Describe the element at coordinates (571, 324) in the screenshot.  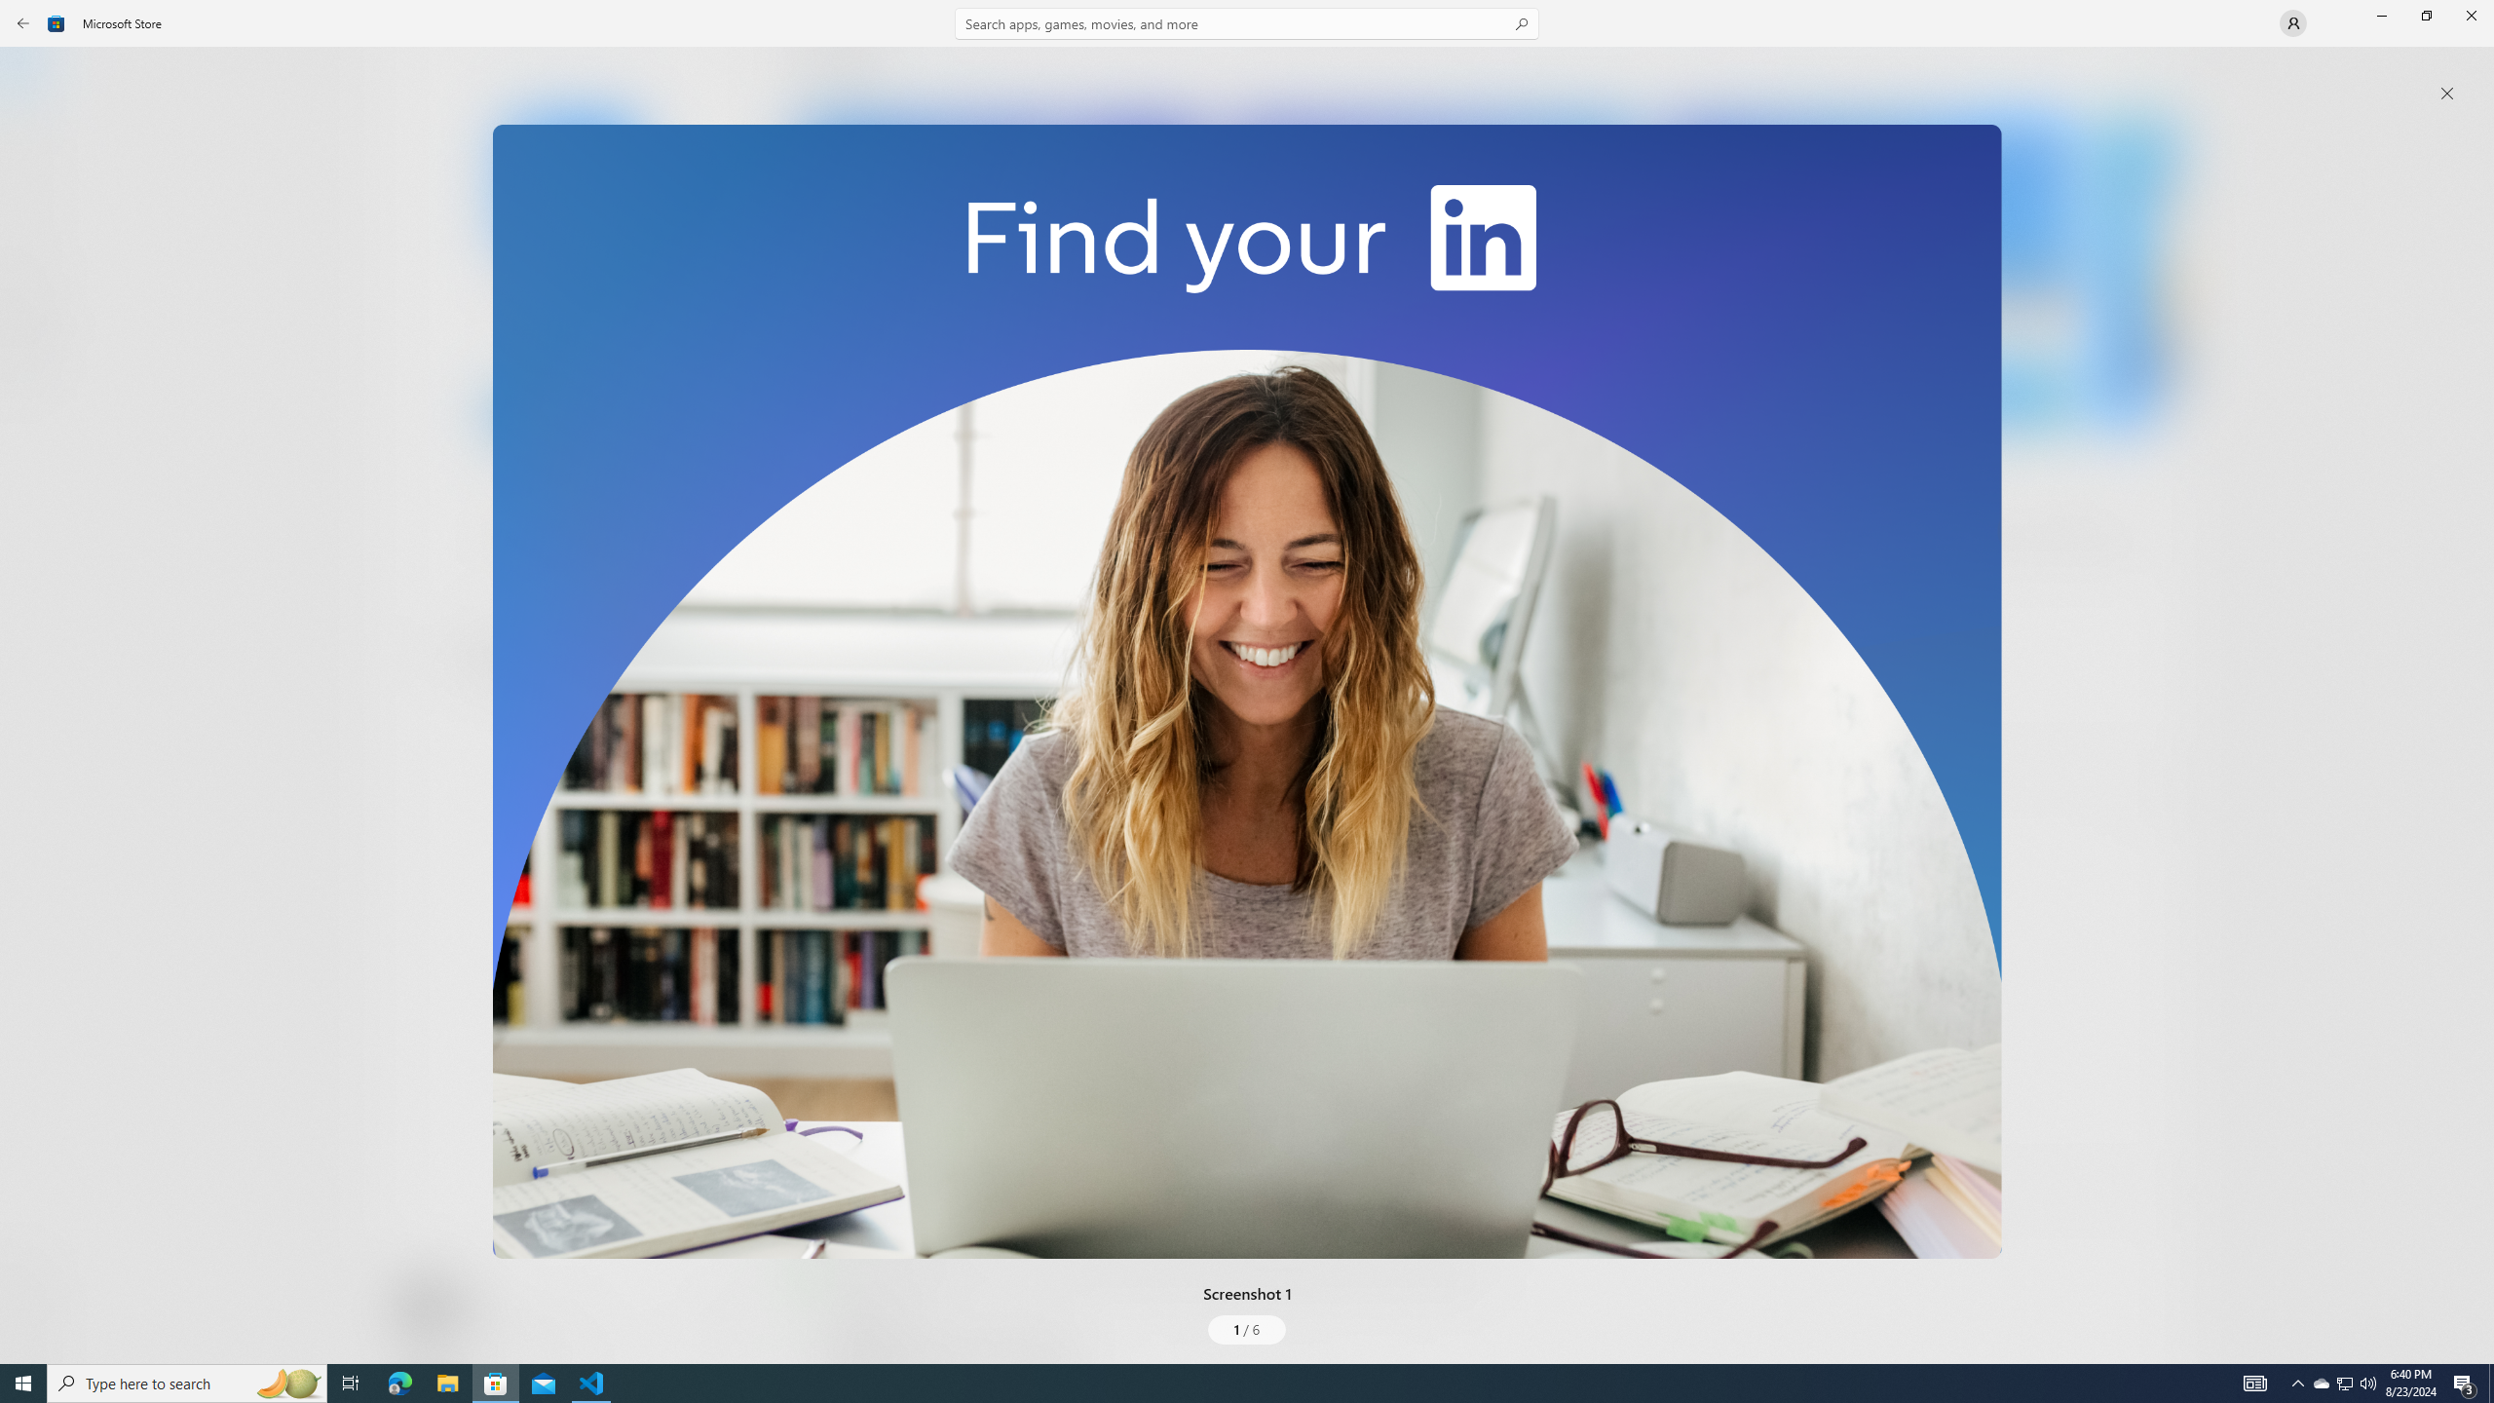
I see `LinkedIn` at that location.